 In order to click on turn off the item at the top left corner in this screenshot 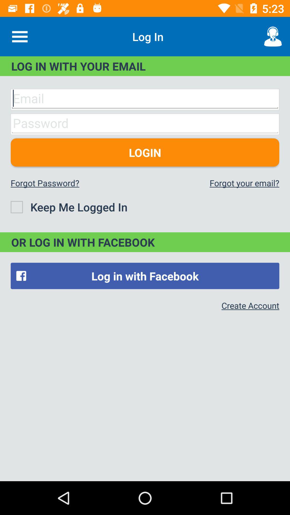, I will do `click(20, 36)`.